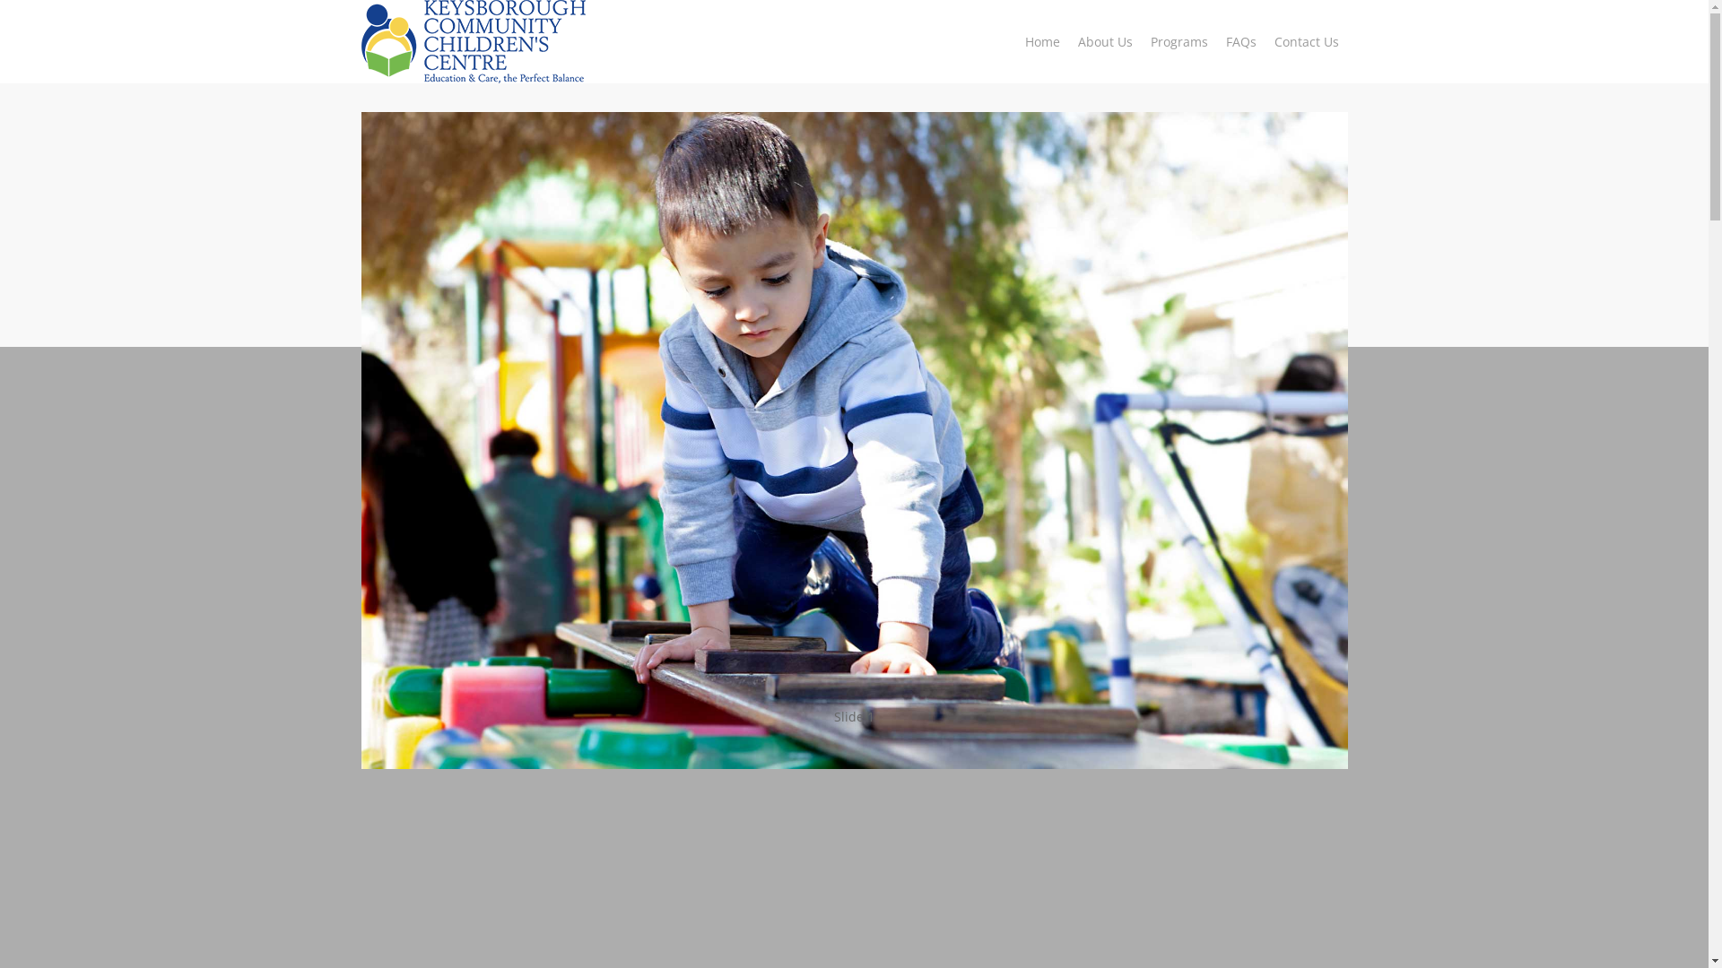 Image resolution: width=1722 pixels, height=968 pixels. What do you see at coordinates (1178, 41) in the screenshot?
I see `Programs` at bounding box center [1178, 41].